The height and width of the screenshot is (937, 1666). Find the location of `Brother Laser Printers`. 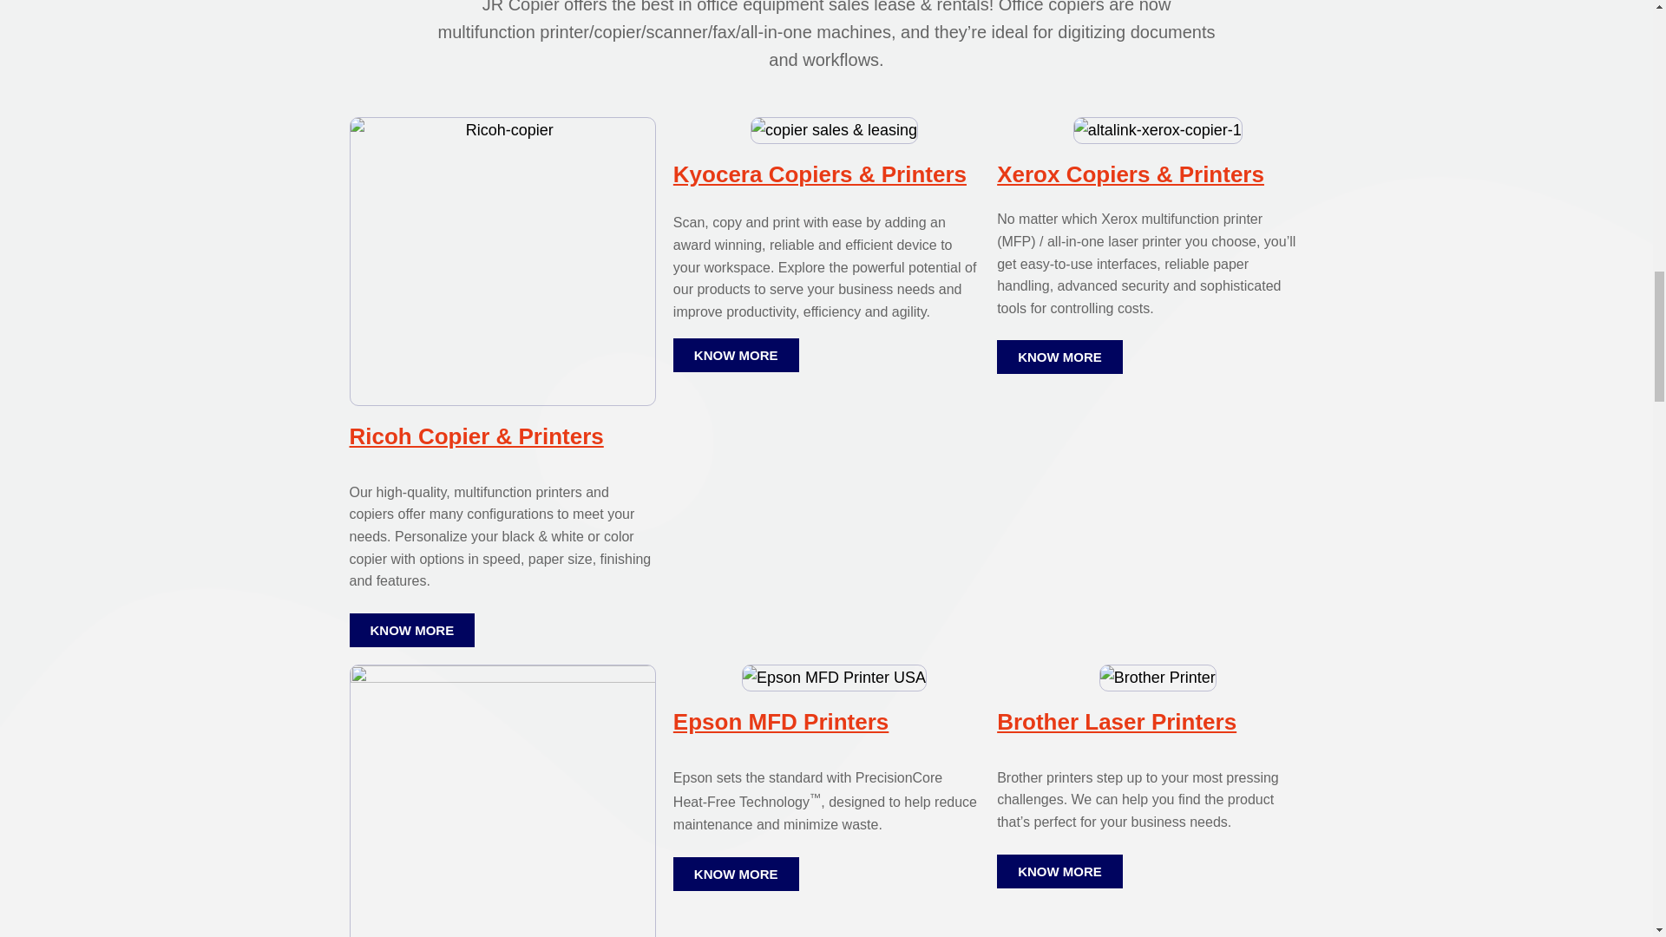

Brother Laser Printers is located at coordinates (1116, 721).